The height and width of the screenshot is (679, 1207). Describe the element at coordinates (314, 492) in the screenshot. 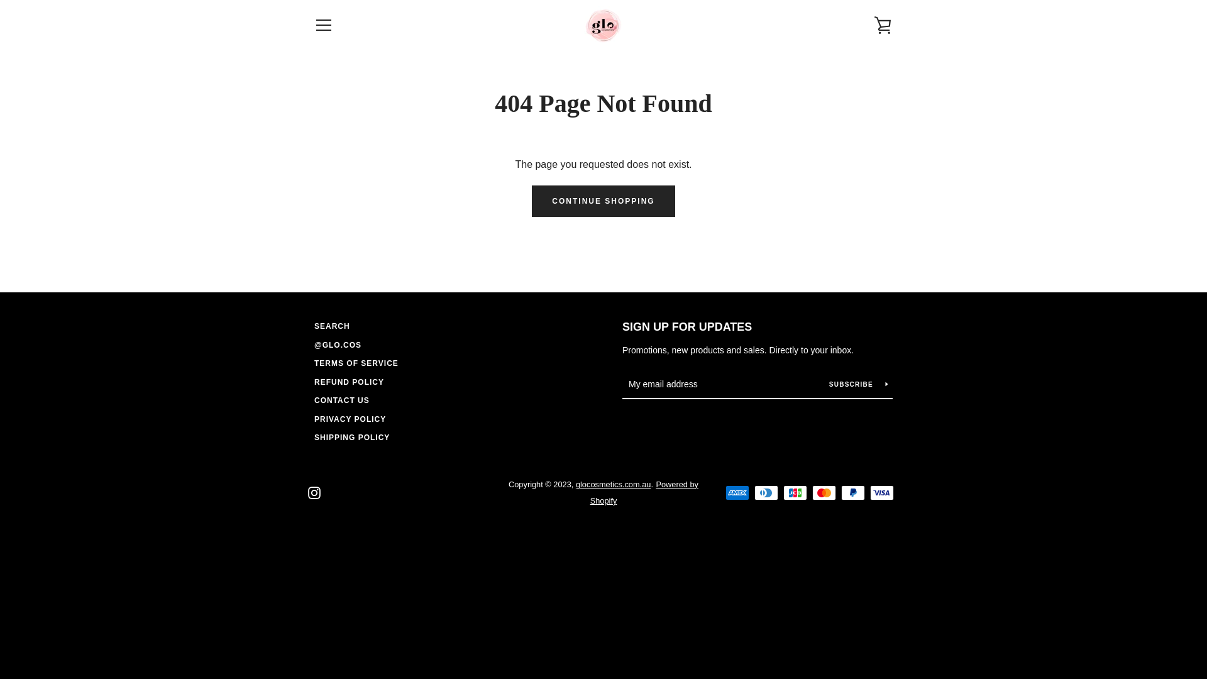

I see `Instagram` at that location.